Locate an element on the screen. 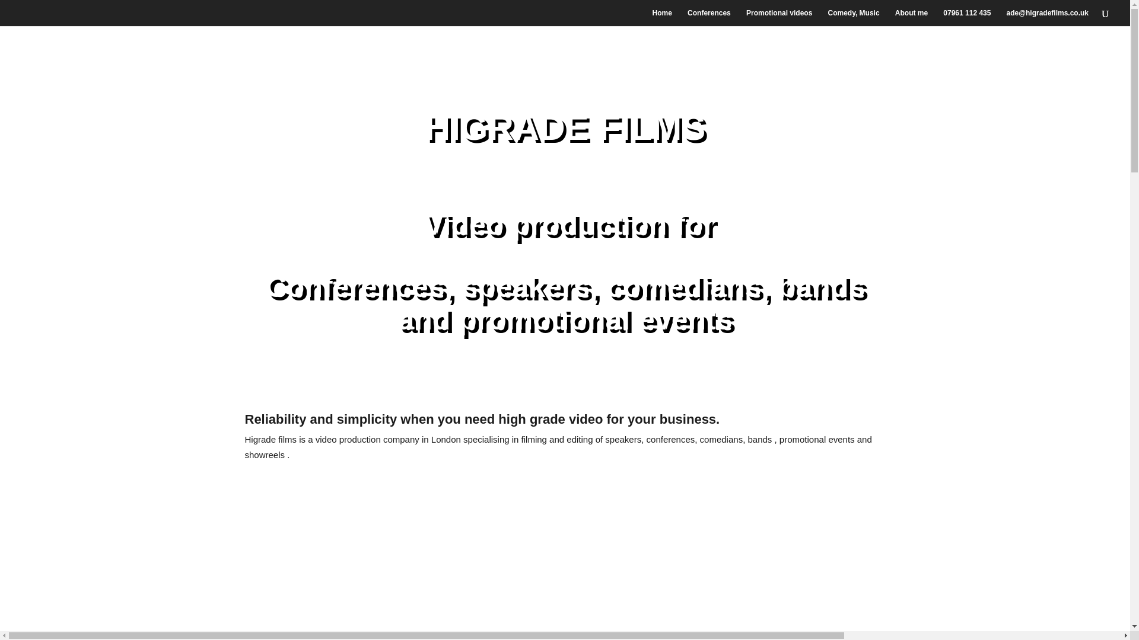  Conferences is located at coordinates (710, 18).